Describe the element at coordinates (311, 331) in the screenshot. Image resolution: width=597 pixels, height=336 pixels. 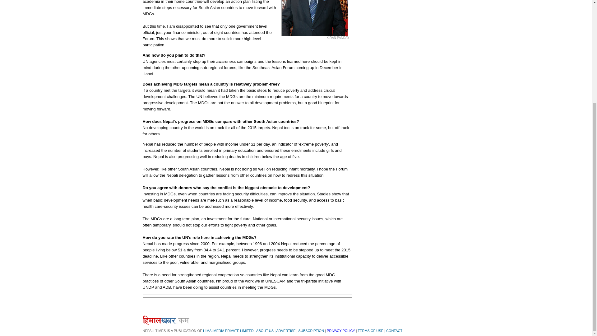
I see `SUBSCRIPTION` at that location.